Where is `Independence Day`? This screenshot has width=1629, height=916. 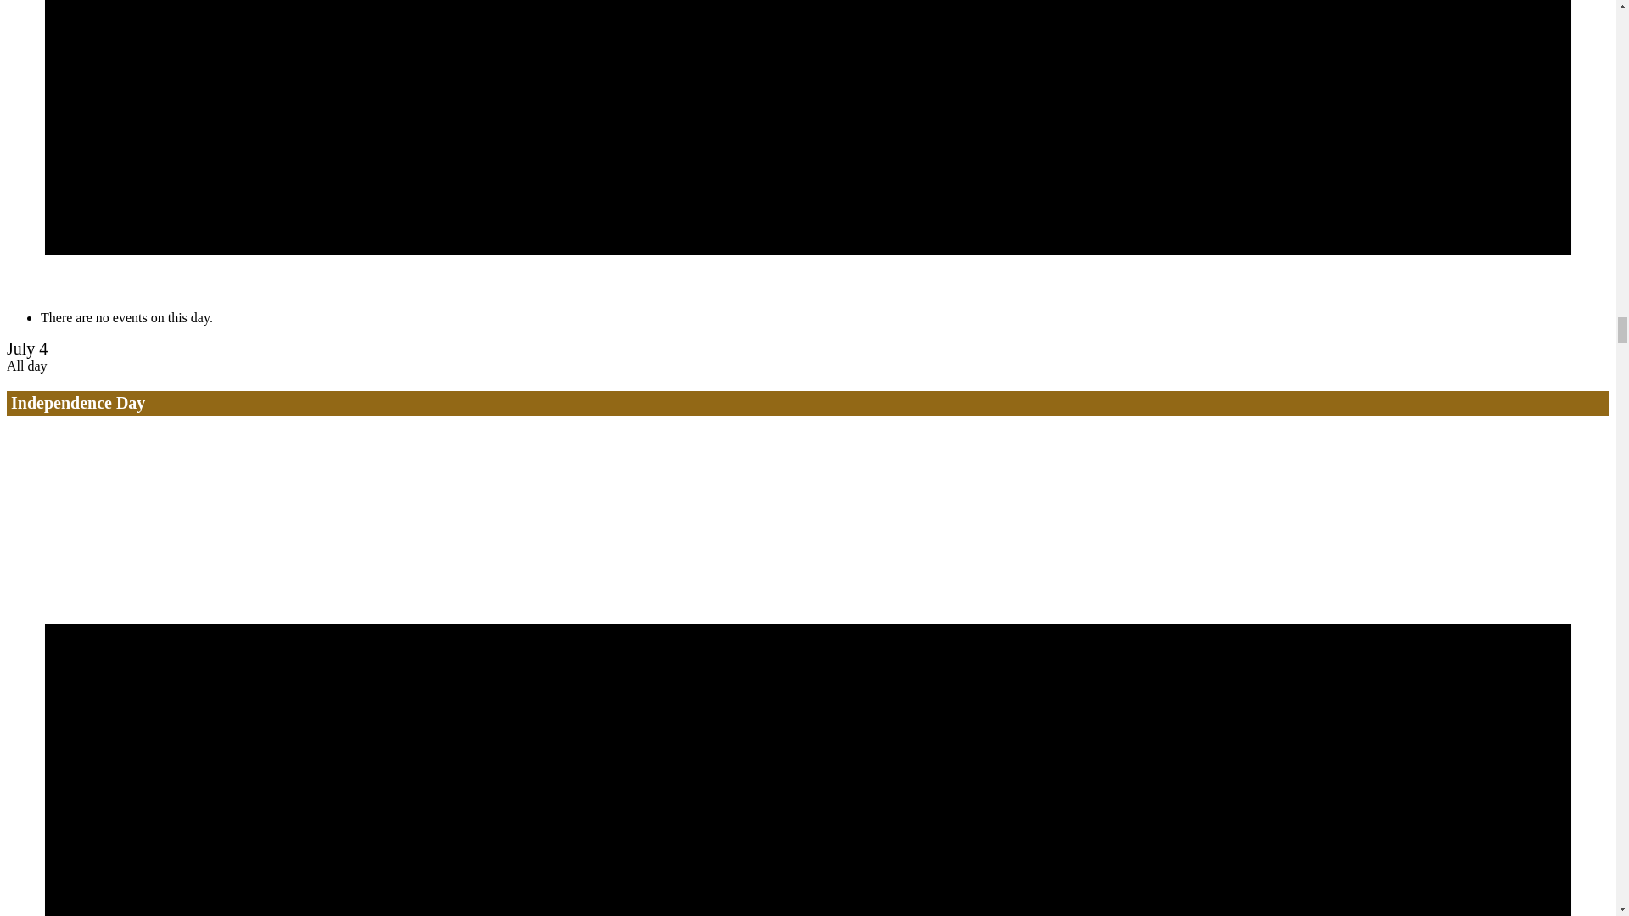
Independence Day is located at coordinates (78, 403).